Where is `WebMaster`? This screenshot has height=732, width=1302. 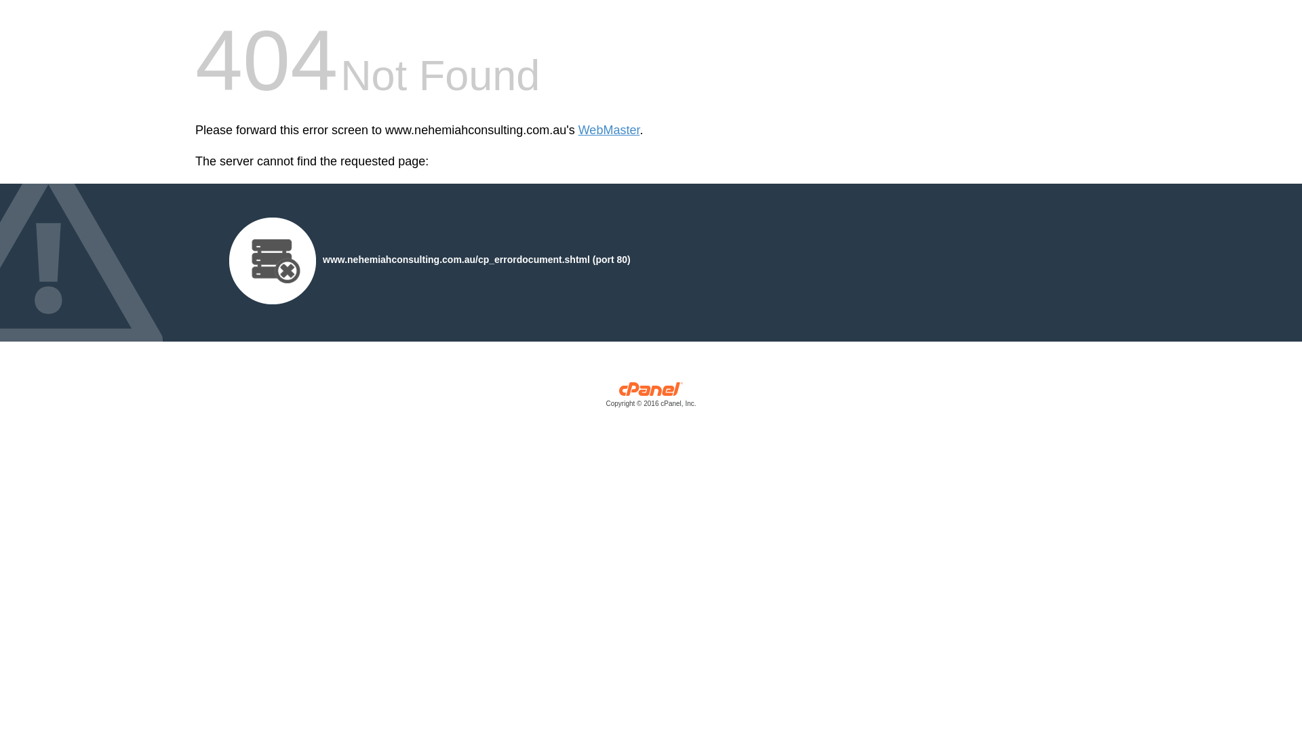
WebMaster is located at coordinates (609, 130).